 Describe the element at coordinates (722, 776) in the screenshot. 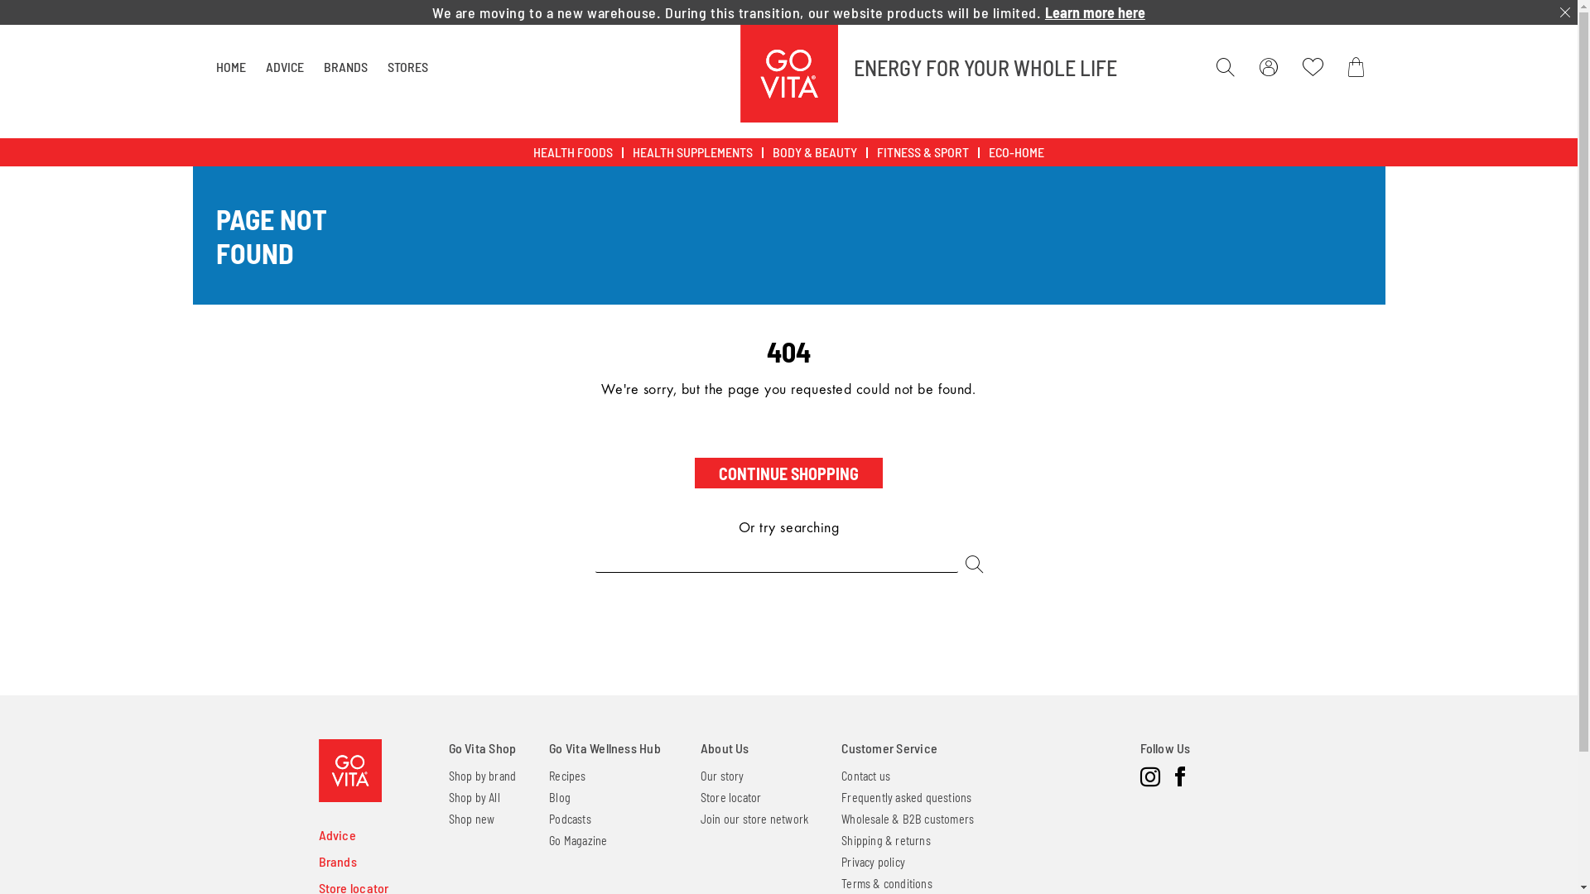

I see `Our story` at that location.